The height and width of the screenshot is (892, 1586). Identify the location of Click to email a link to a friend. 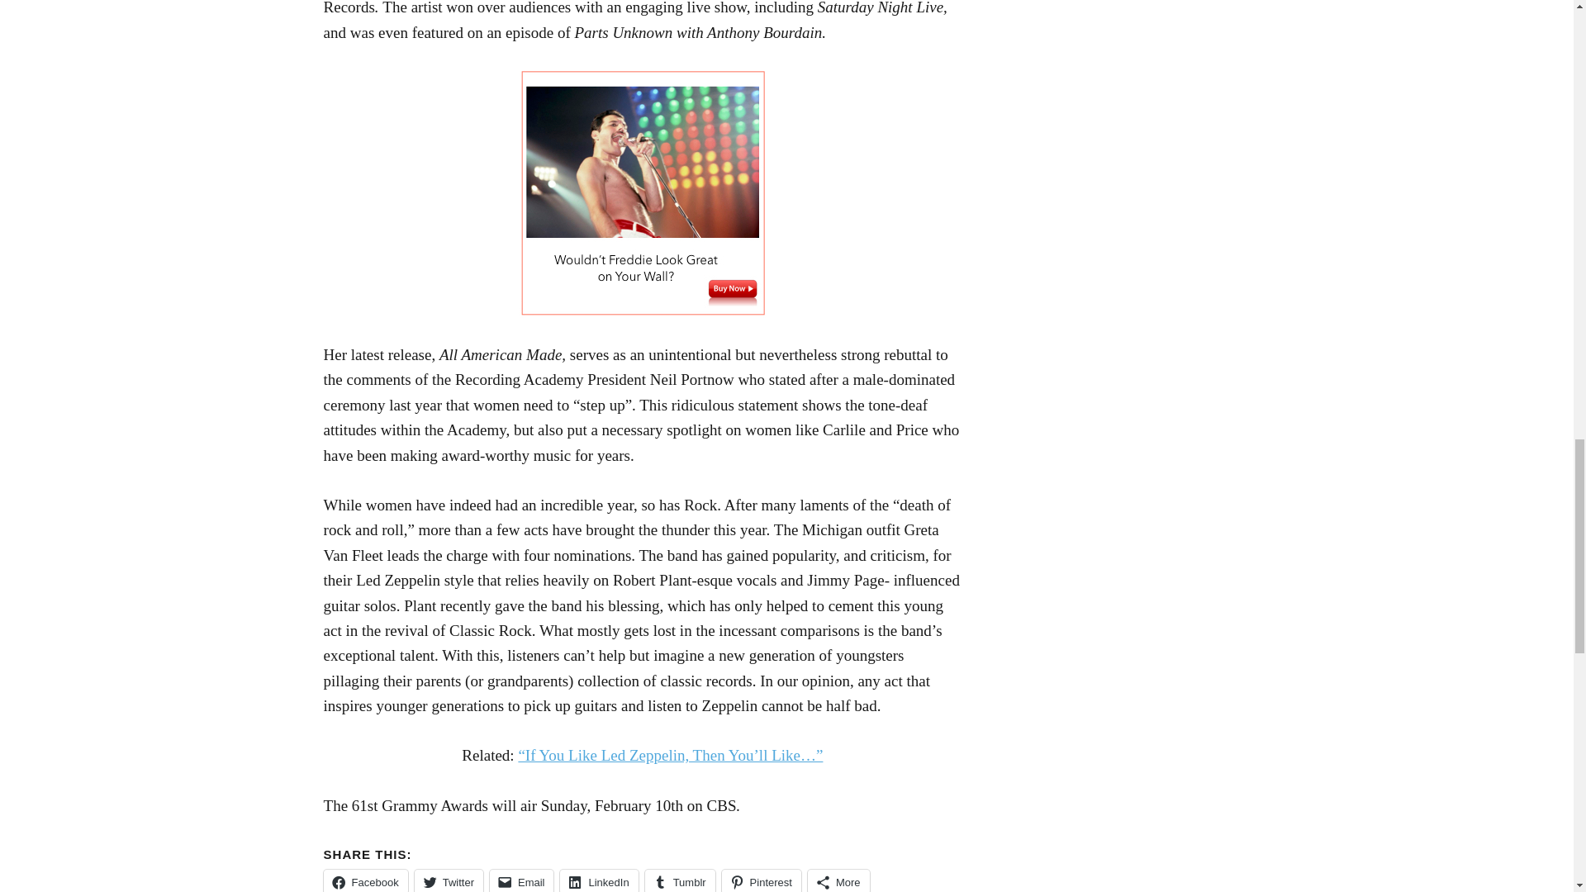
(522, 880).